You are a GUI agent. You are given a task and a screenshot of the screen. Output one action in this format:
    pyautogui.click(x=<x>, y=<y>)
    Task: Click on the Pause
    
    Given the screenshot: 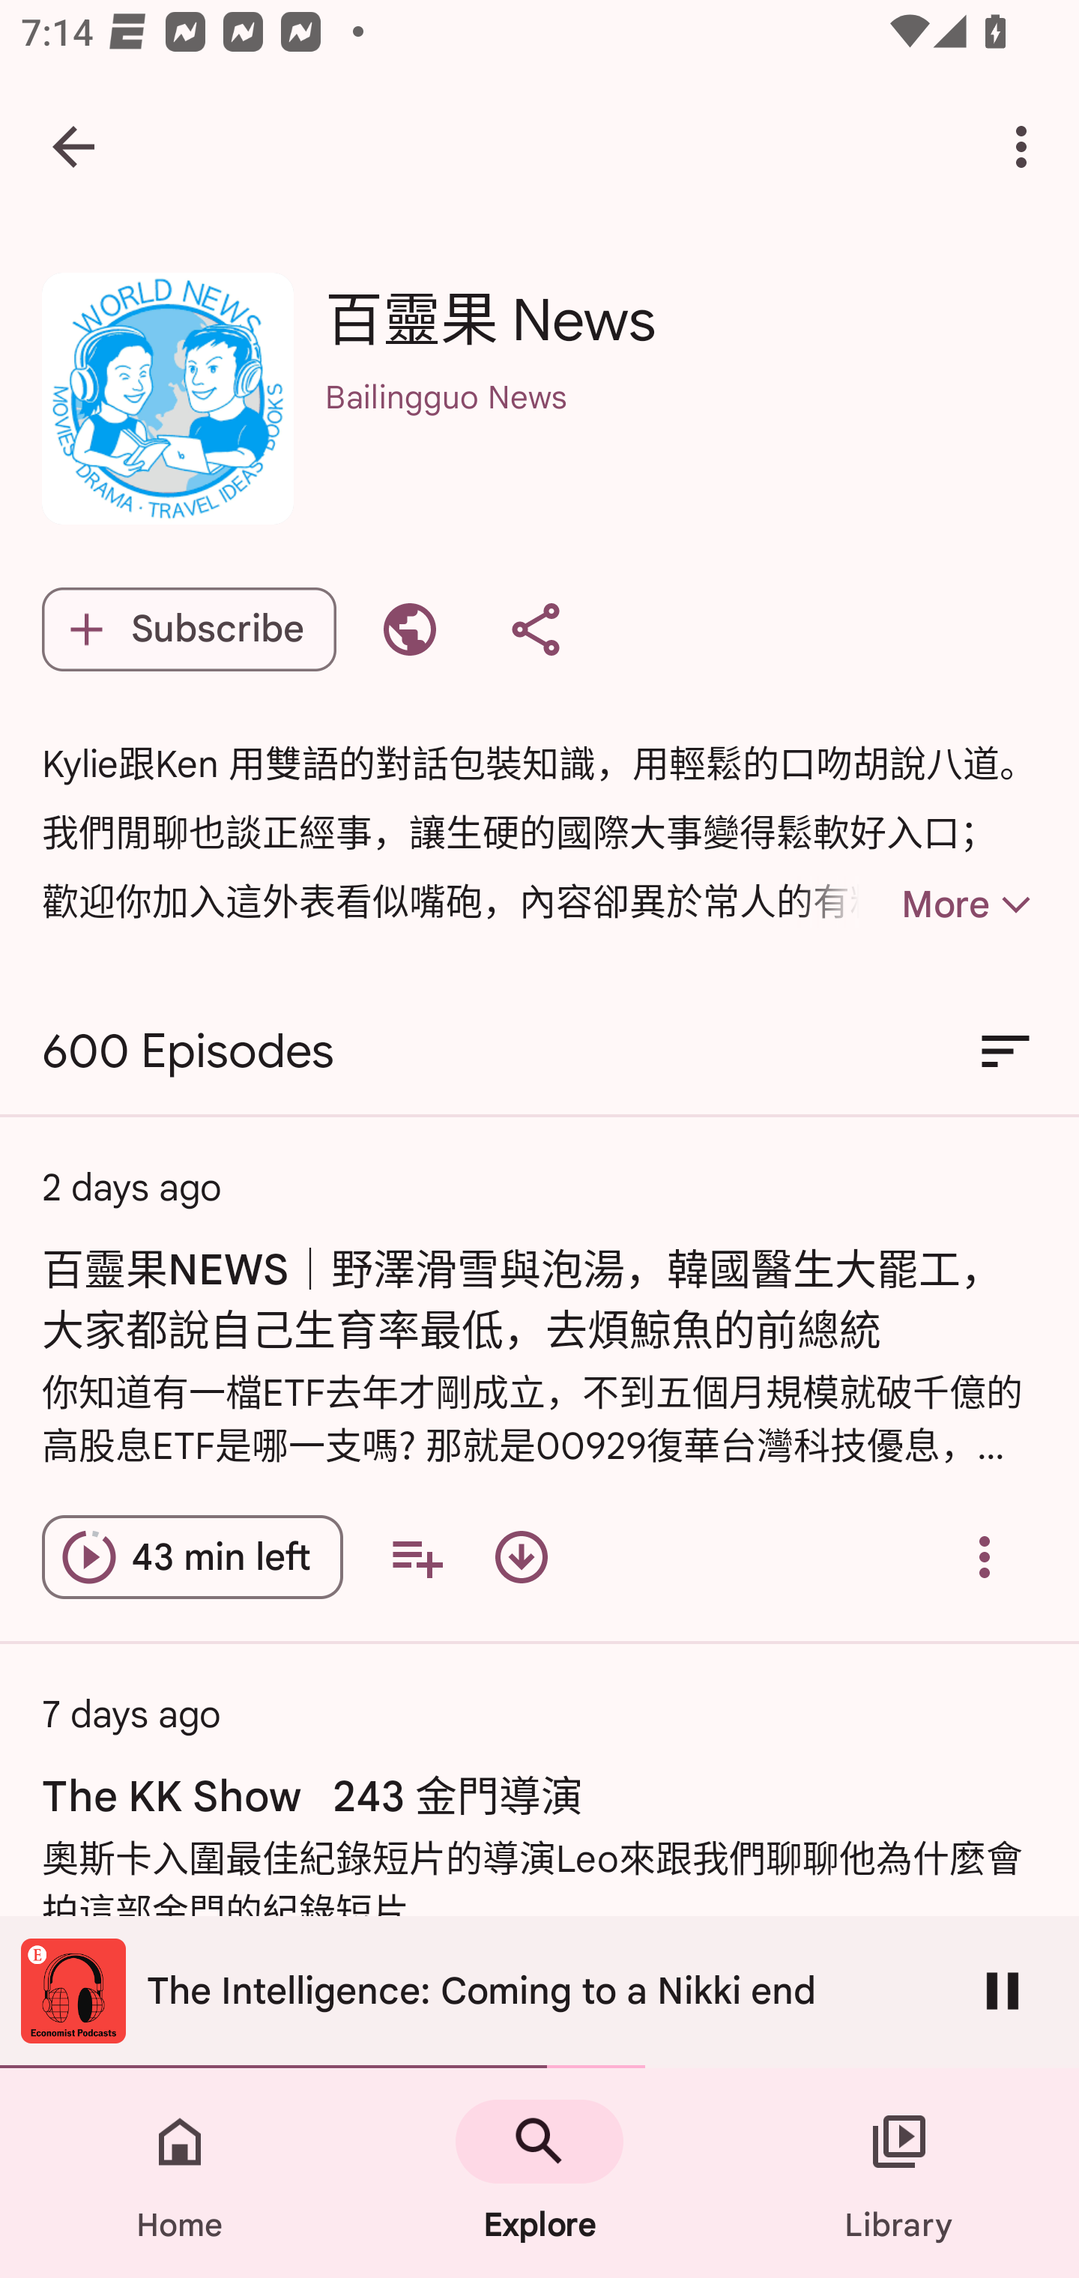 What is the action you would take?
    pyautogui.click(x=1003, y=1990)
    